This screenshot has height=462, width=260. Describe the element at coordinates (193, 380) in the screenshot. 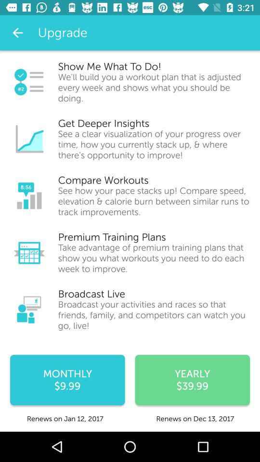

I see `jump to yearly
$39.99` at that location.